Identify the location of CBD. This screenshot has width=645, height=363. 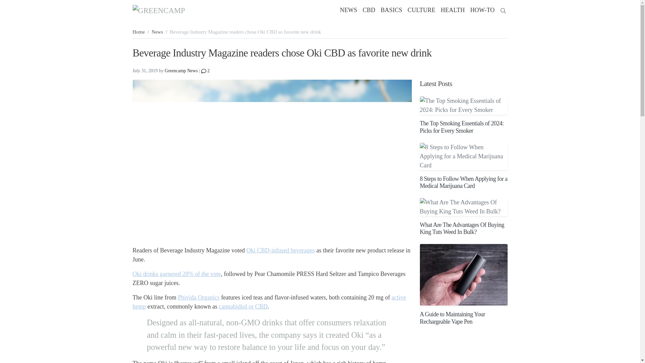
(369, 10).